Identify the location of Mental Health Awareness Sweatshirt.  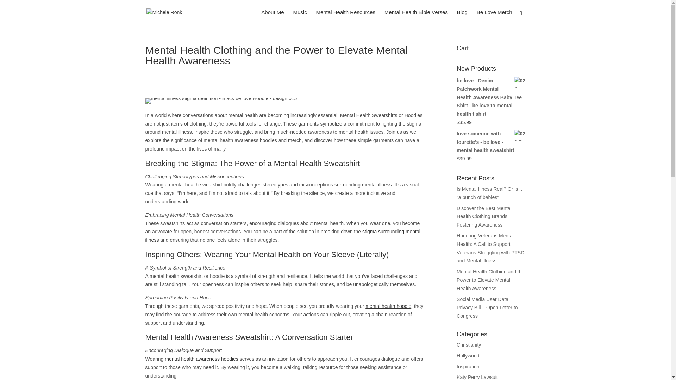
(208, 337).